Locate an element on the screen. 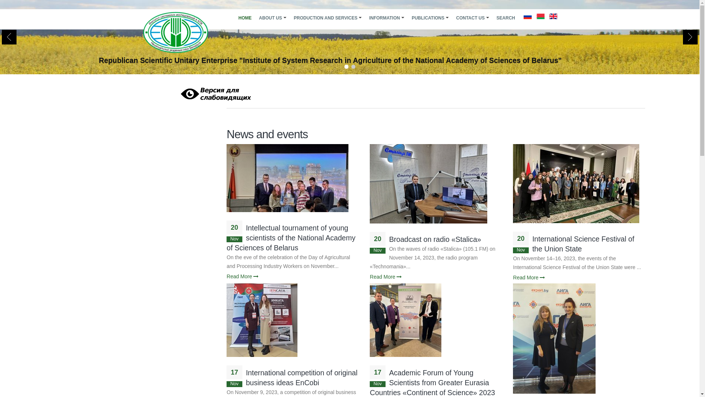 The width and height of the screenshot is (705, 397). ABOUT US is located at coordinates (272, 18).